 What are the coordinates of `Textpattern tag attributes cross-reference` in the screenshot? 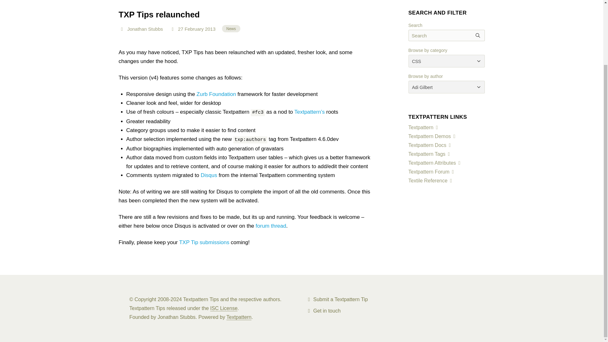 It's located at (435, 163).